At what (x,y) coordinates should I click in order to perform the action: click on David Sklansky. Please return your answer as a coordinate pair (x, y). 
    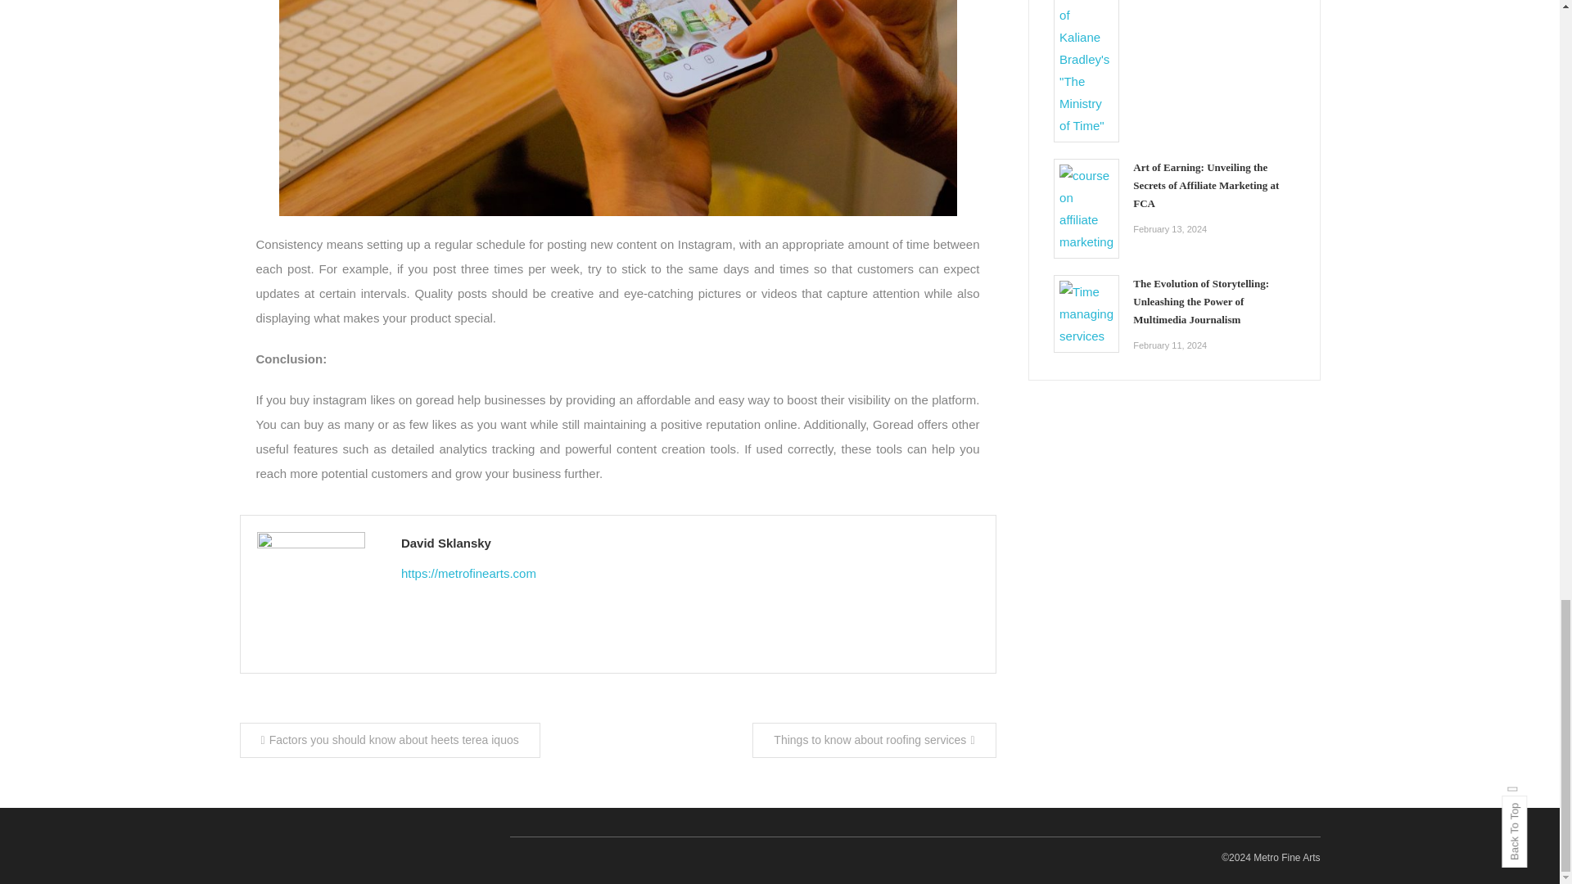
    Looking at the image, I should click on (689, 543).